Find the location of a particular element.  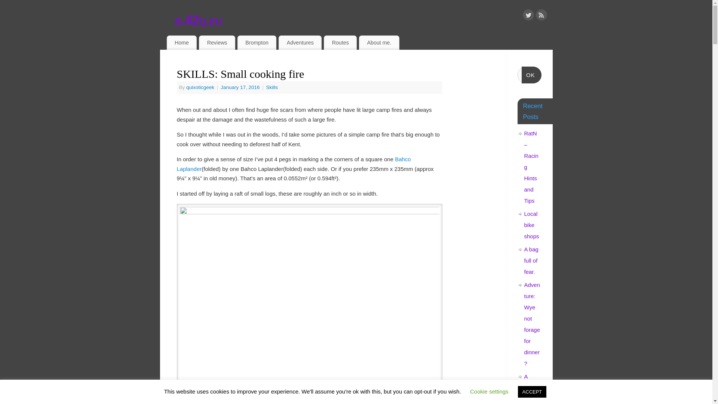

Routes is located at coordinates (340, 43).